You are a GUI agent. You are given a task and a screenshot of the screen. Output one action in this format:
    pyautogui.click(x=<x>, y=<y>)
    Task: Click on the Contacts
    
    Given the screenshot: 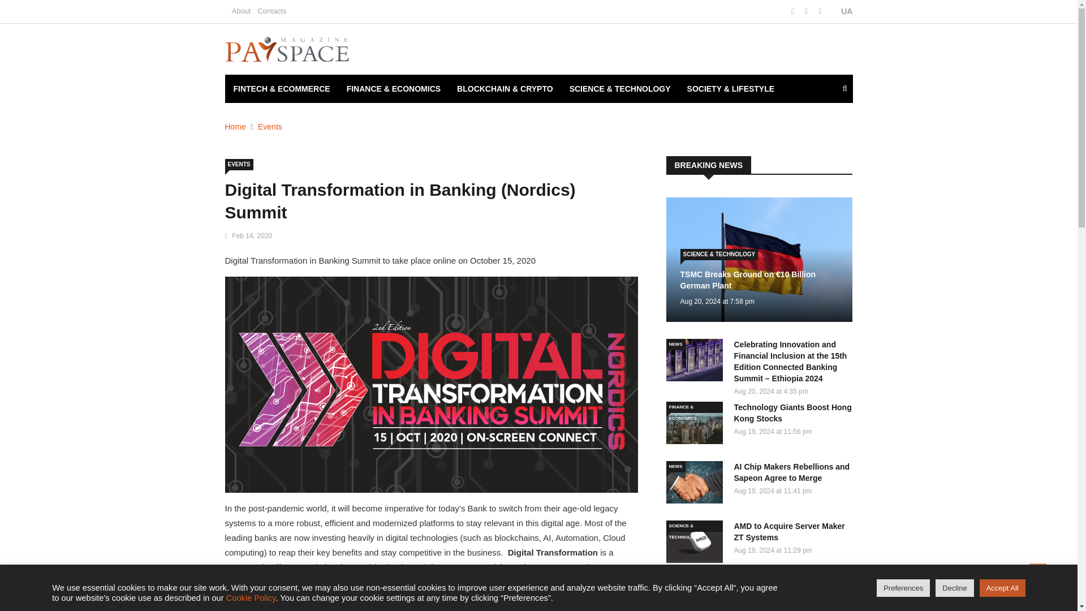 What is the action you would take?
    pyautogui.click(x=271, y=11)
    